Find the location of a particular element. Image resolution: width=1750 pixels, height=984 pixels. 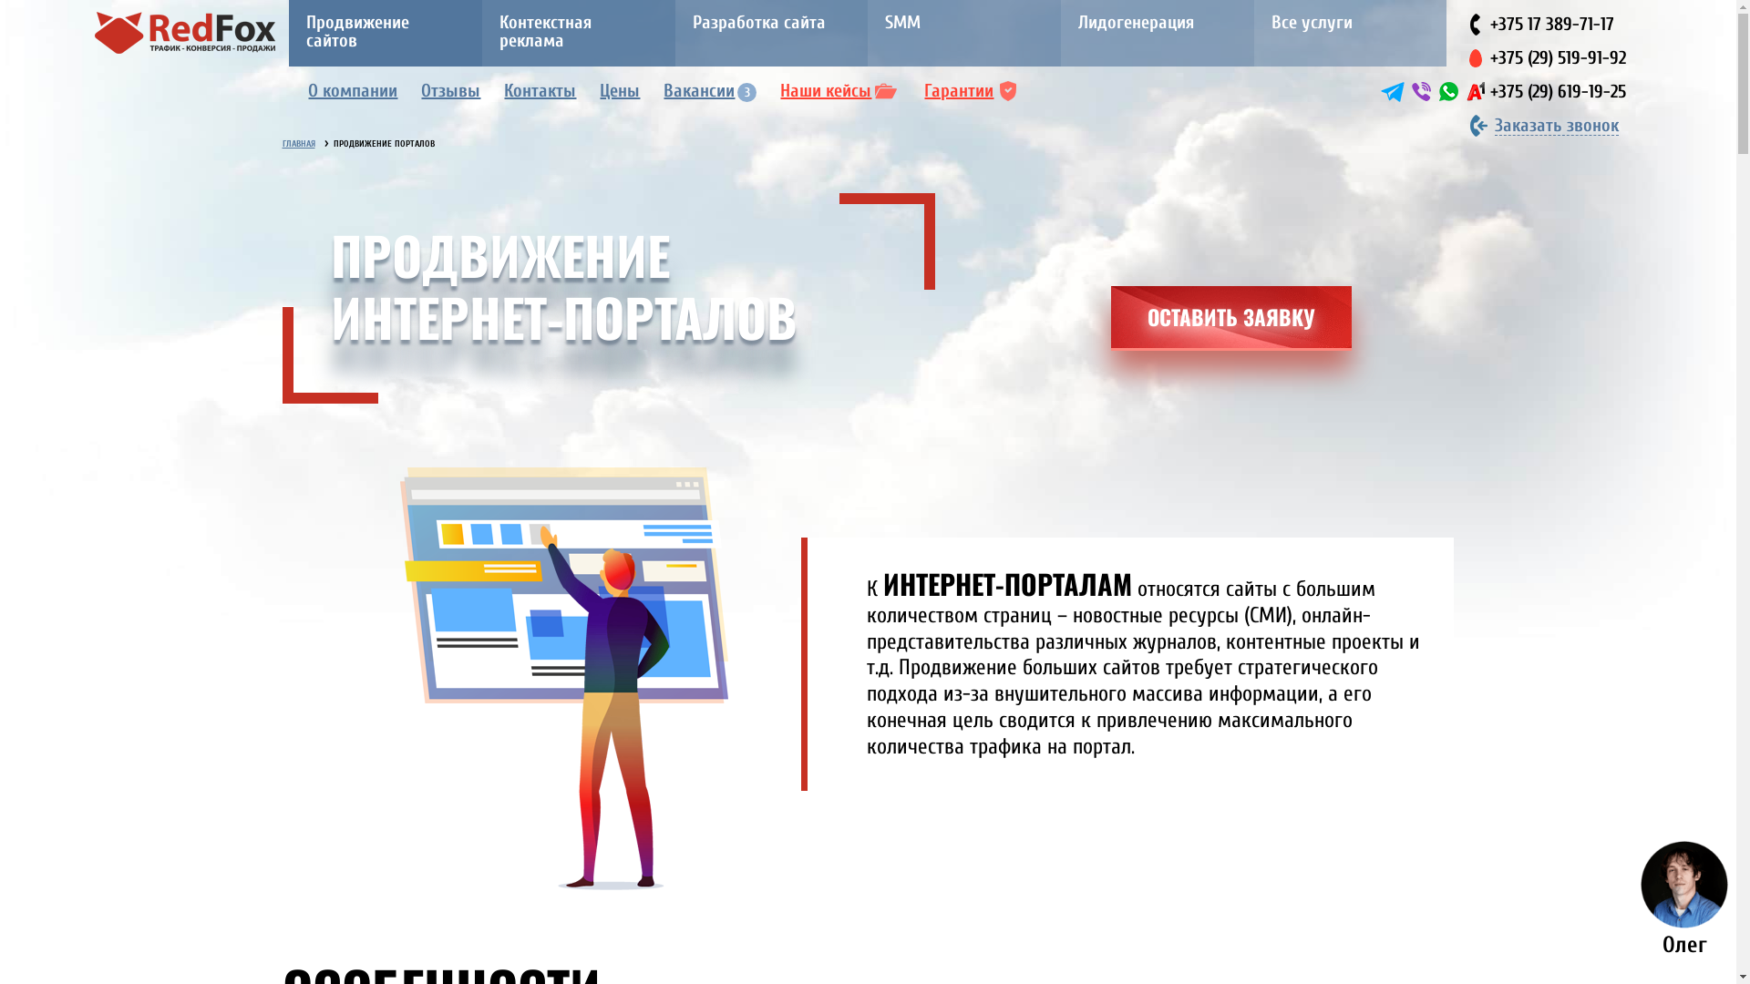

+375 (29) 619-19-25 is located at coordinates (1559, 91).